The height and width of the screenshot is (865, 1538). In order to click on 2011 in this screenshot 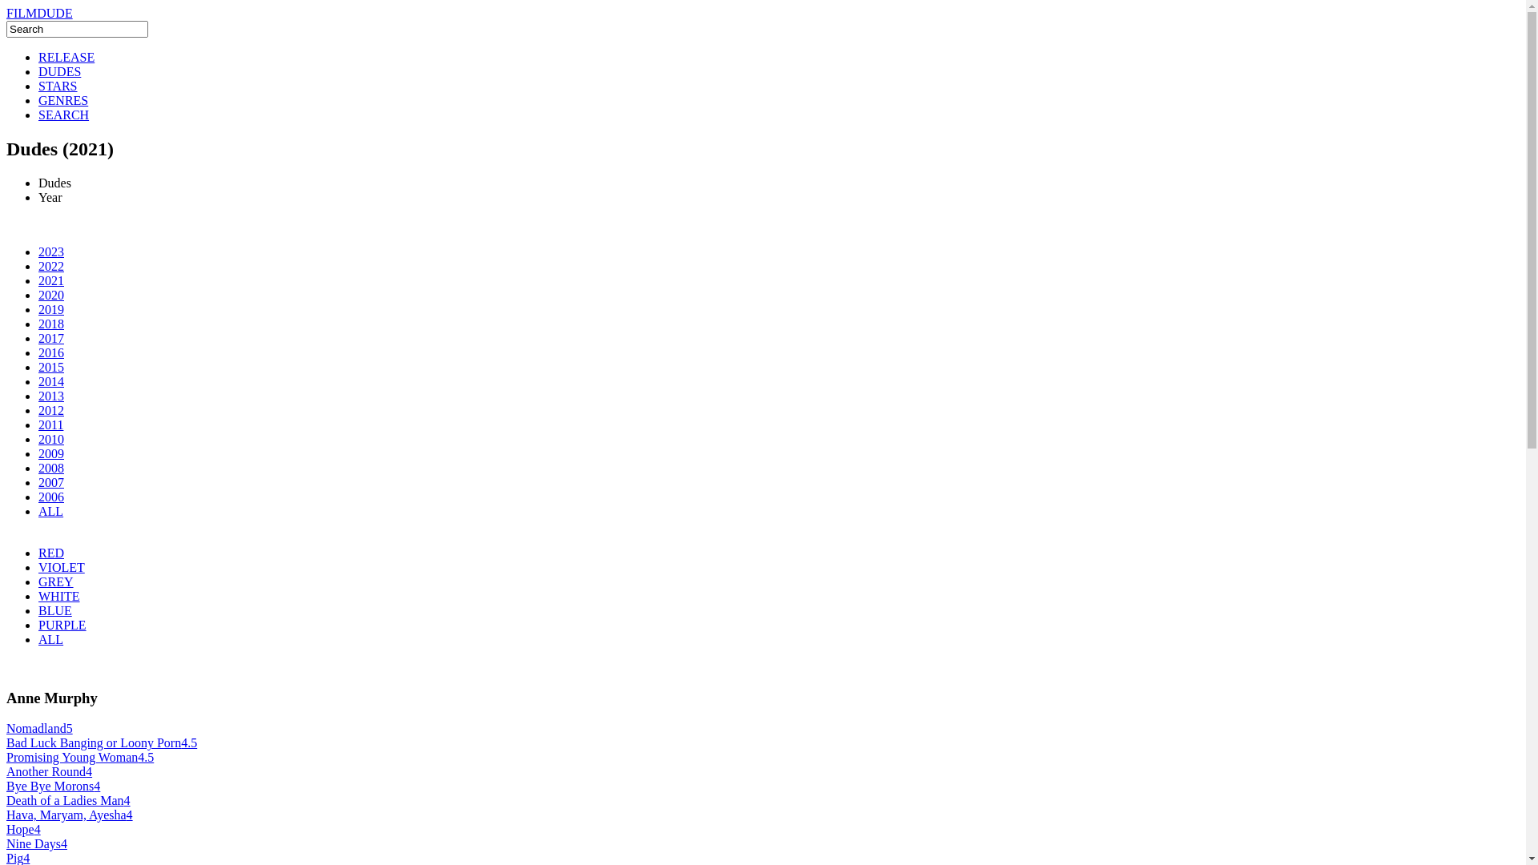, I will do `click(51, 424)`.